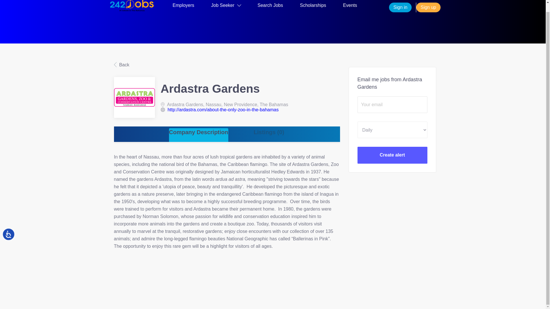 The image size is (550, 309). What do you see at coordinates (313, 6) in the screenshot?
I see `Scholarships` at bounding box center [313, 6].